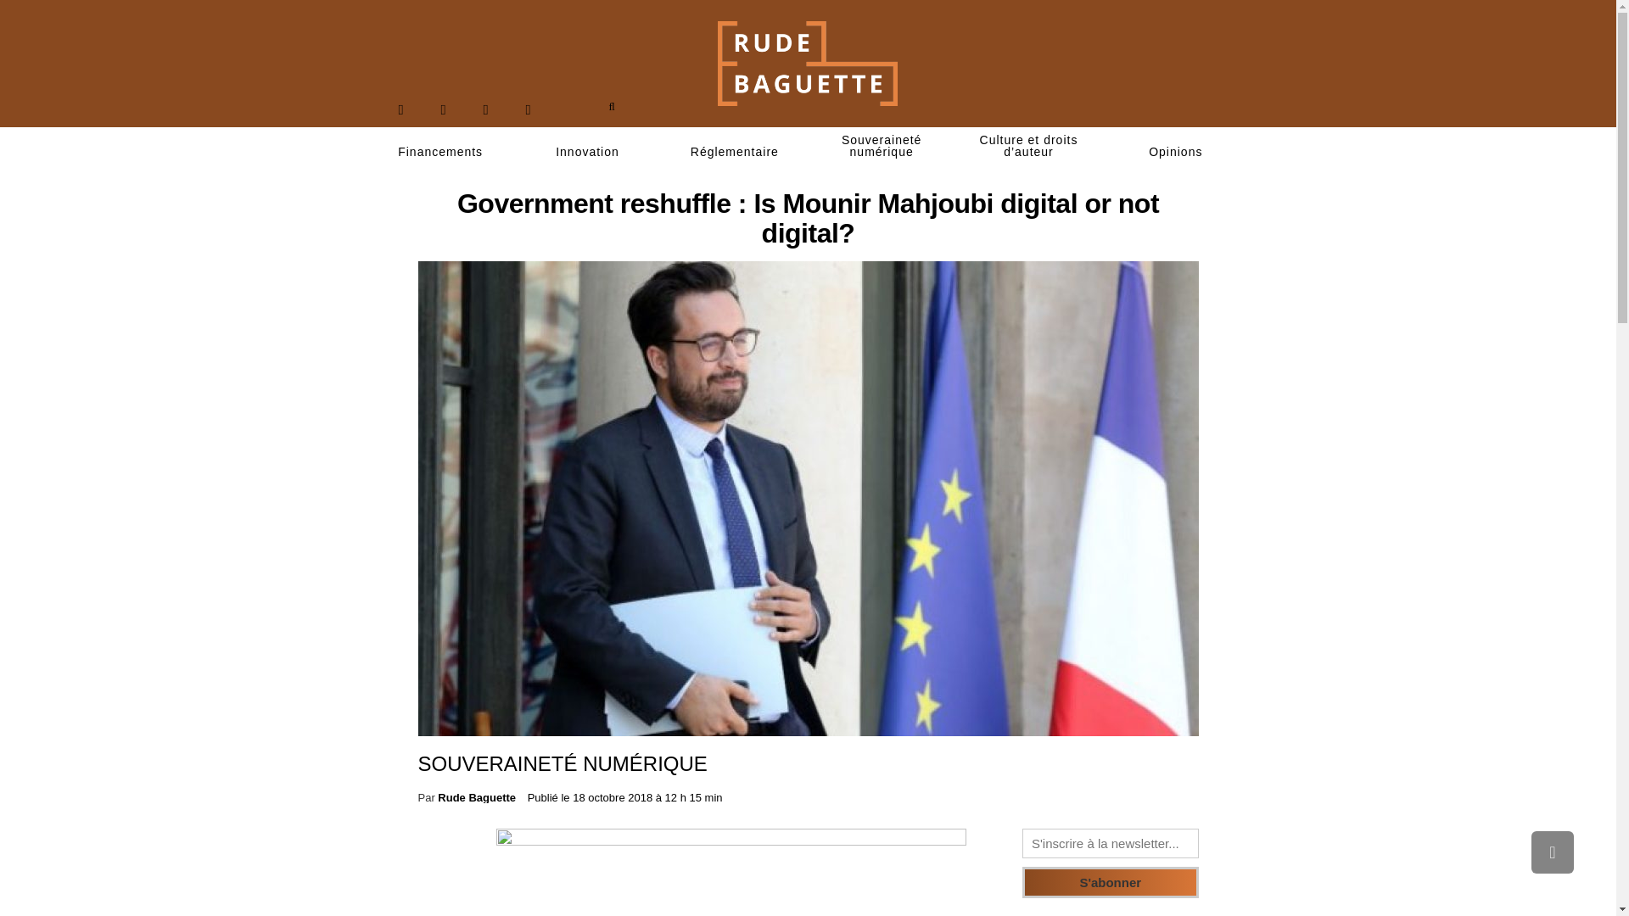 The image size is (1629, 916). I want to click on Opinions, so click(1176, 152).